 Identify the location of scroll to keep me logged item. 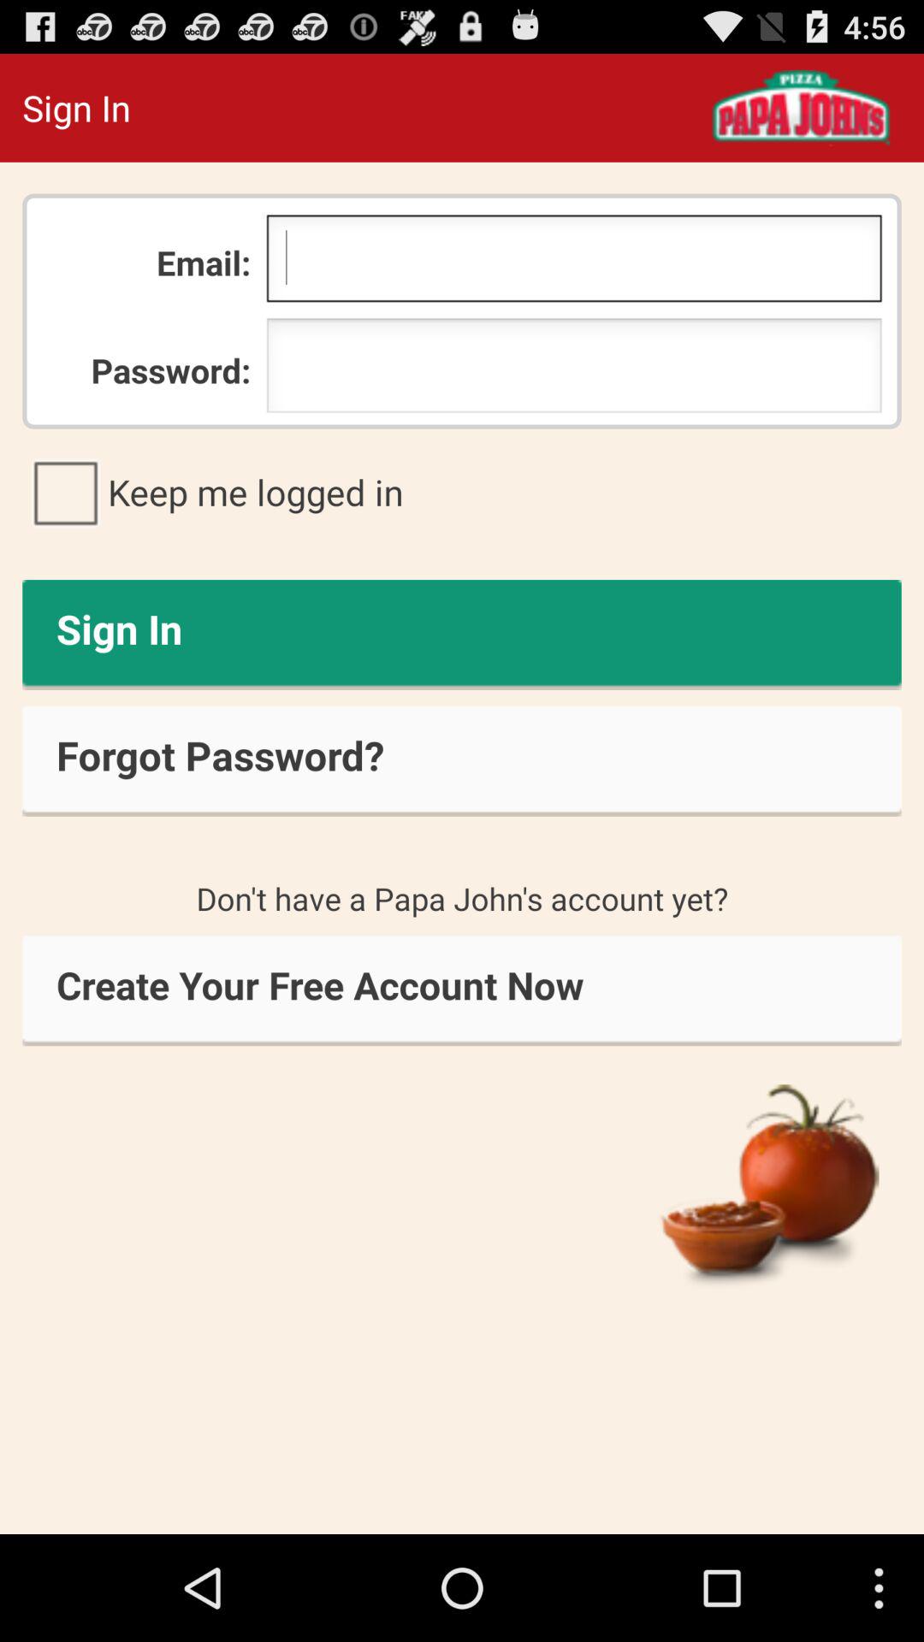
(462, 492).